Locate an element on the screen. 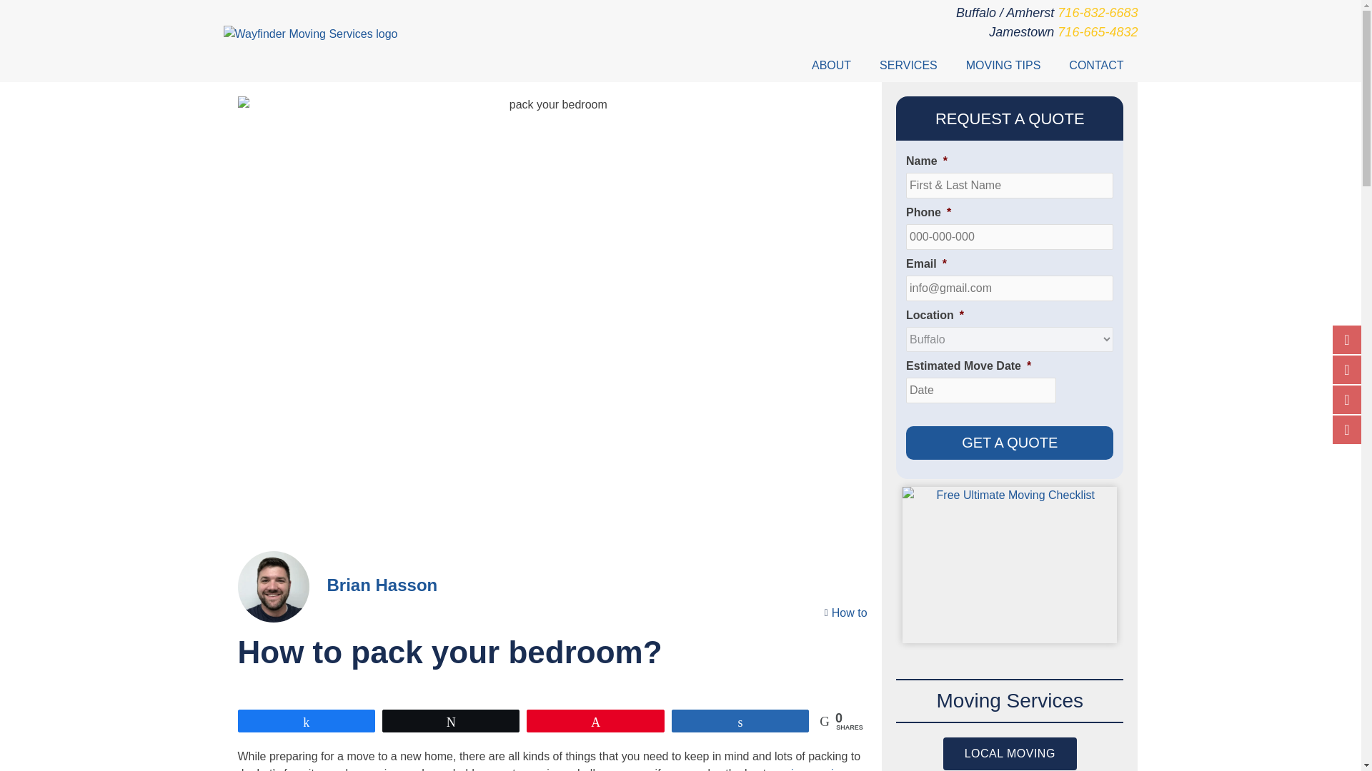 This screenshot has width=1372, height=771. ABOUT is located at coordinates (831, 66).